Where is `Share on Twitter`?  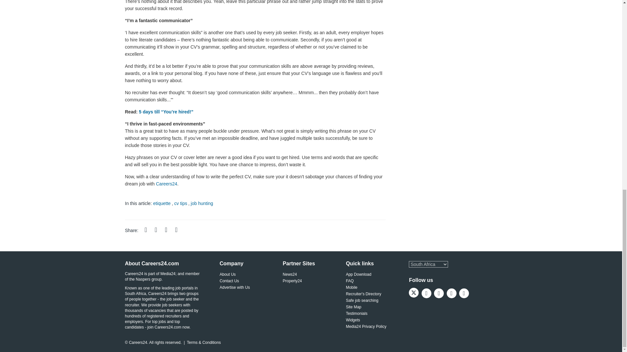
Share on Twitter is located at coordinates (160, 230).